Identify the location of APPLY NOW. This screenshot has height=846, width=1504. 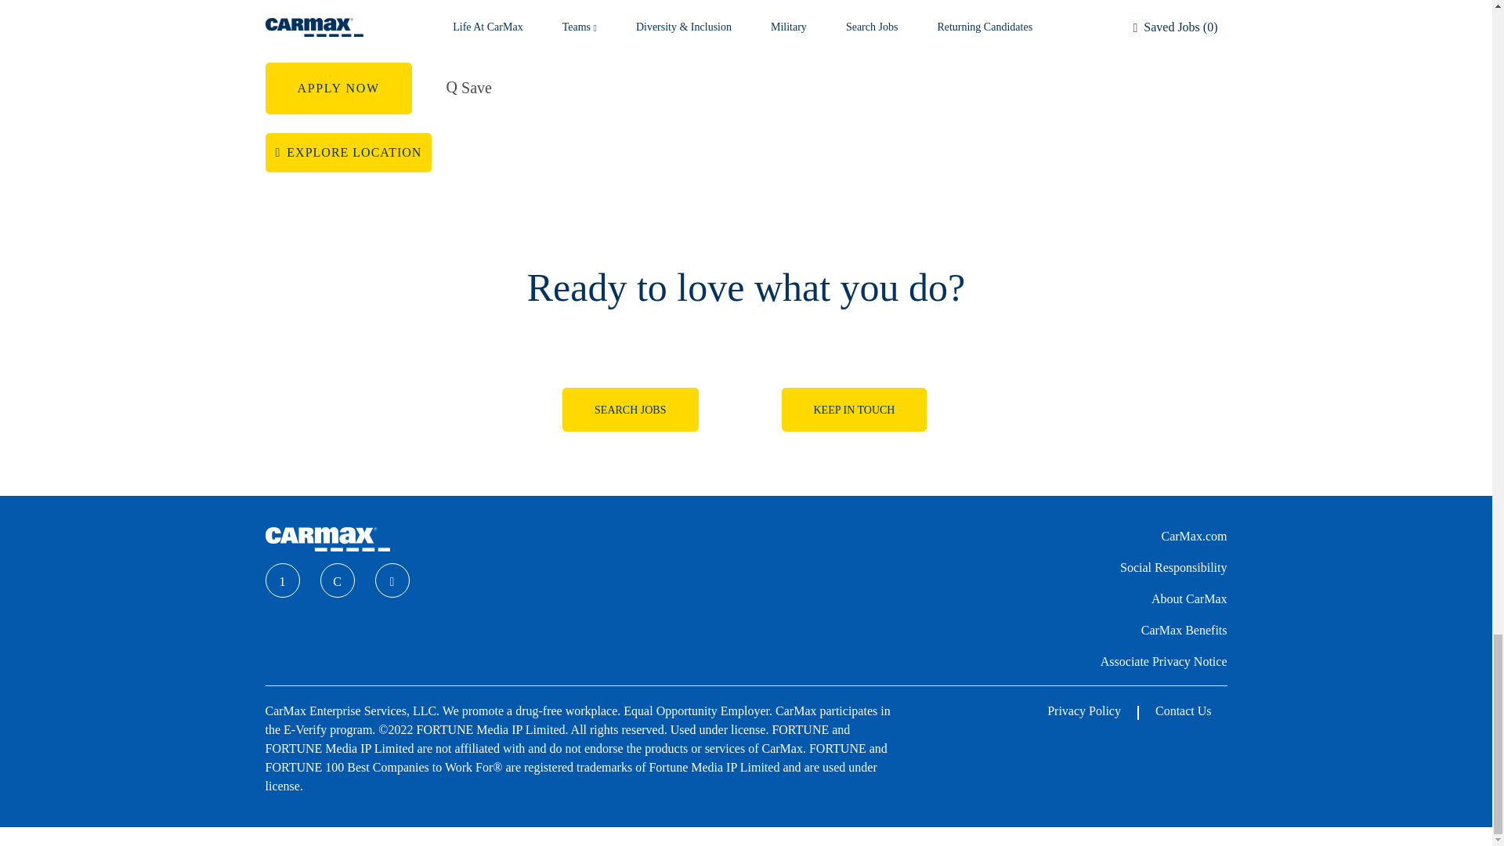
(337, 88).